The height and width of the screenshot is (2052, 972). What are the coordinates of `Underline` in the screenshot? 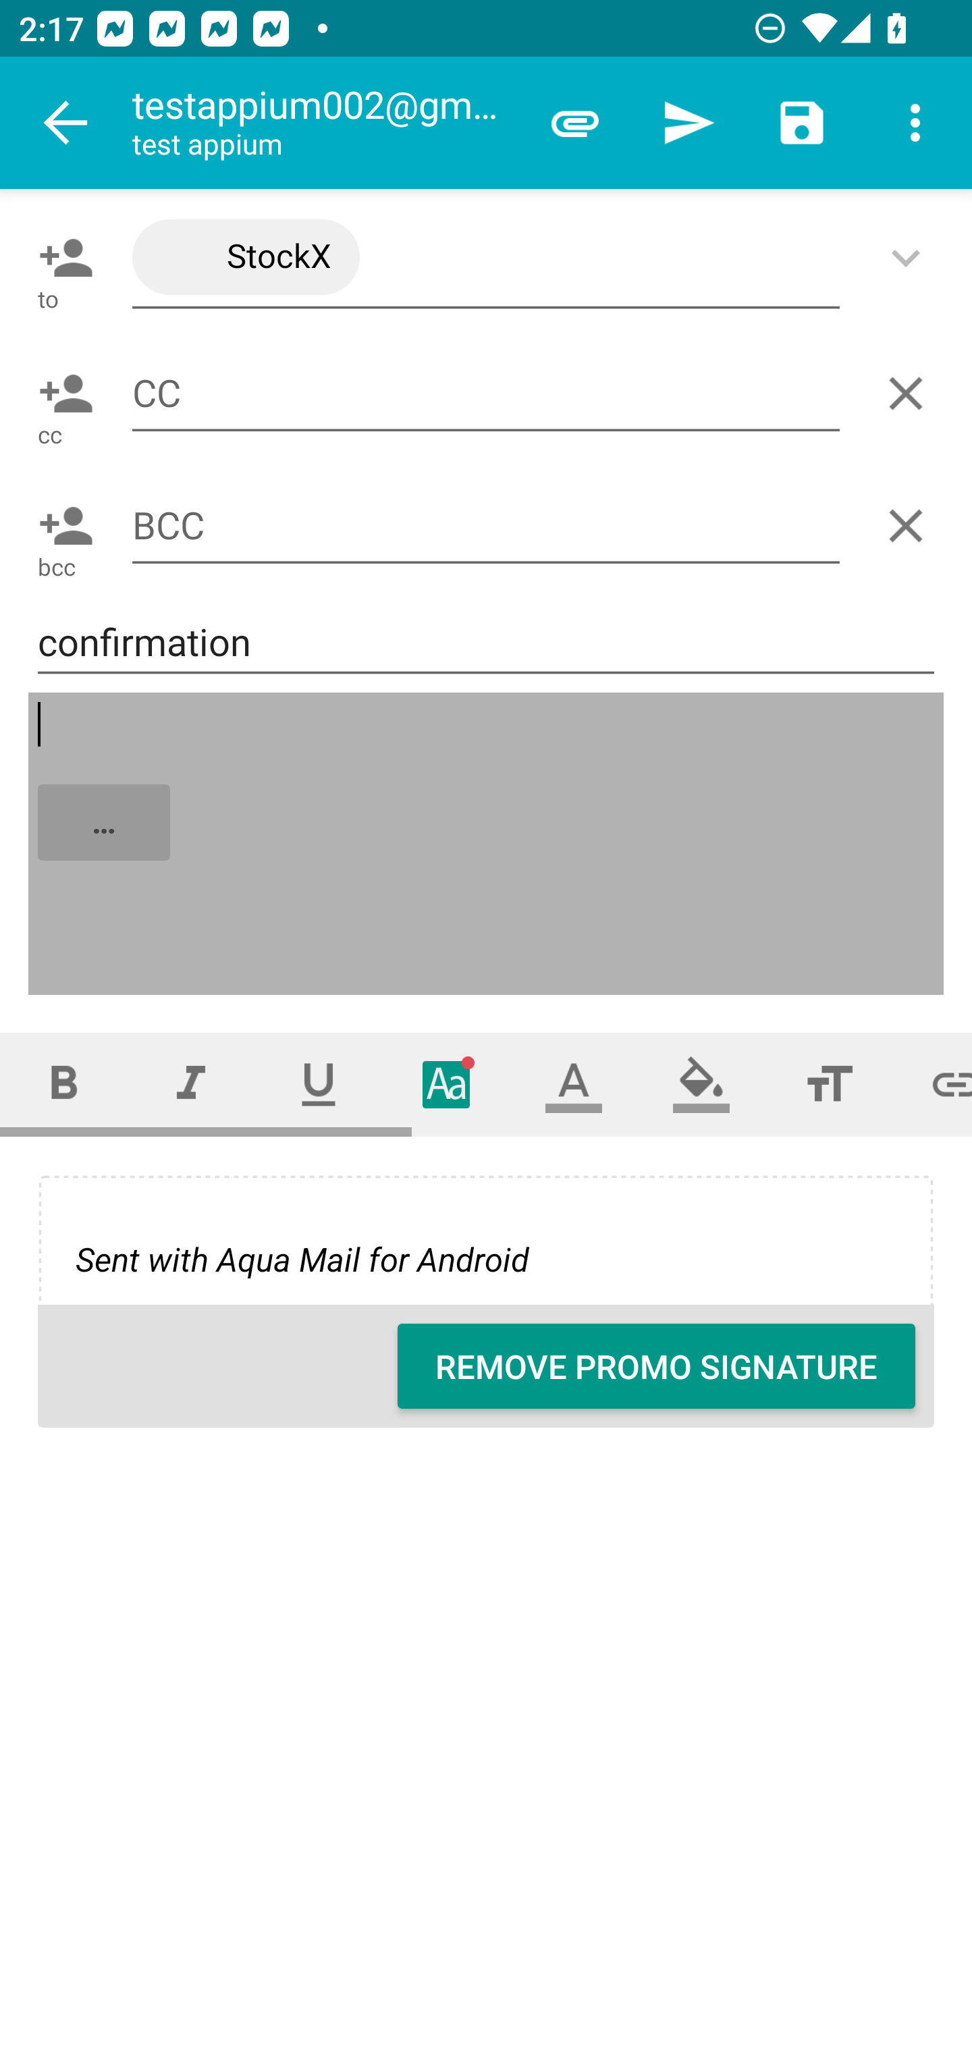 It's located at (319, 1084).